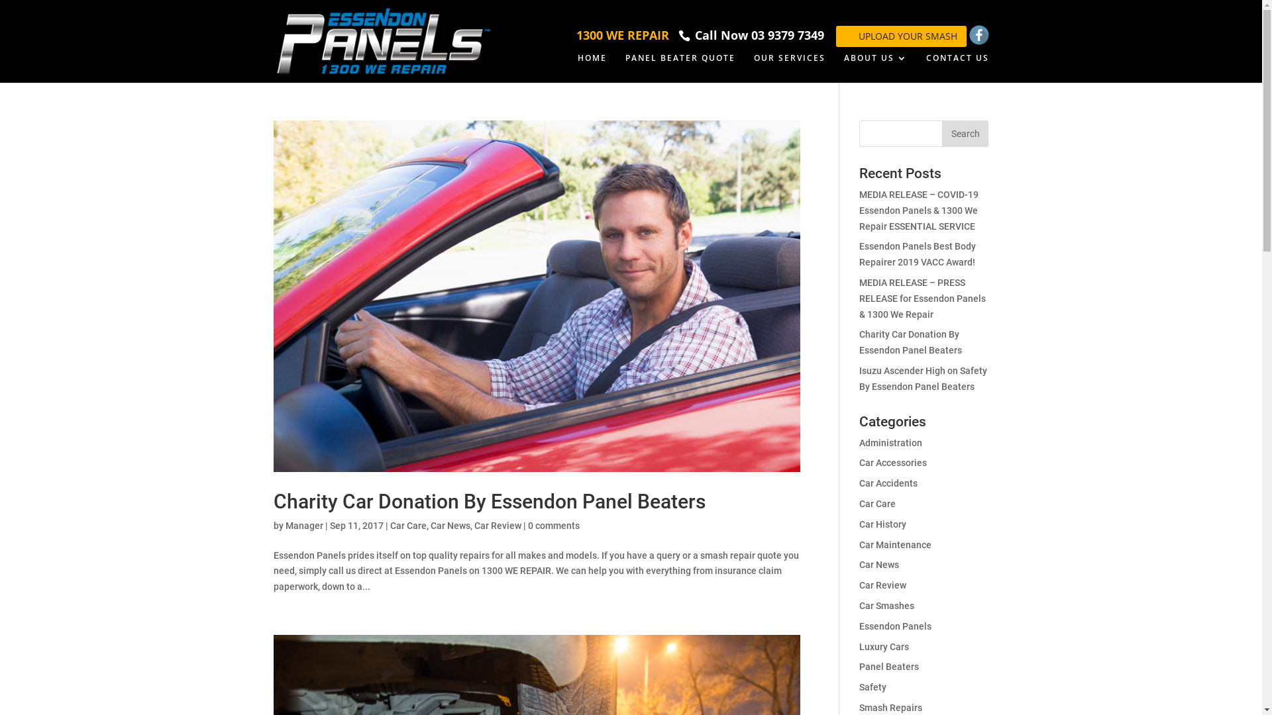 The image size is (1272, 715). Describe the element at coordinates (761, 35) in the screenshot. I see `Call Now 03 9379 7349` at that location.